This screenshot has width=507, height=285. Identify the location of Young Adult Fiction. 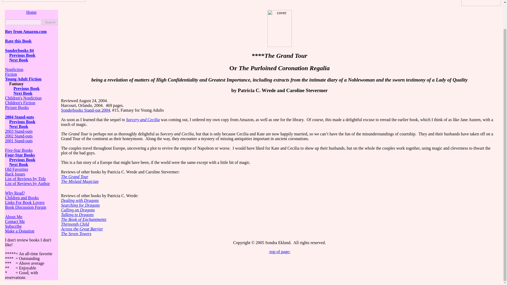
(23, 79).